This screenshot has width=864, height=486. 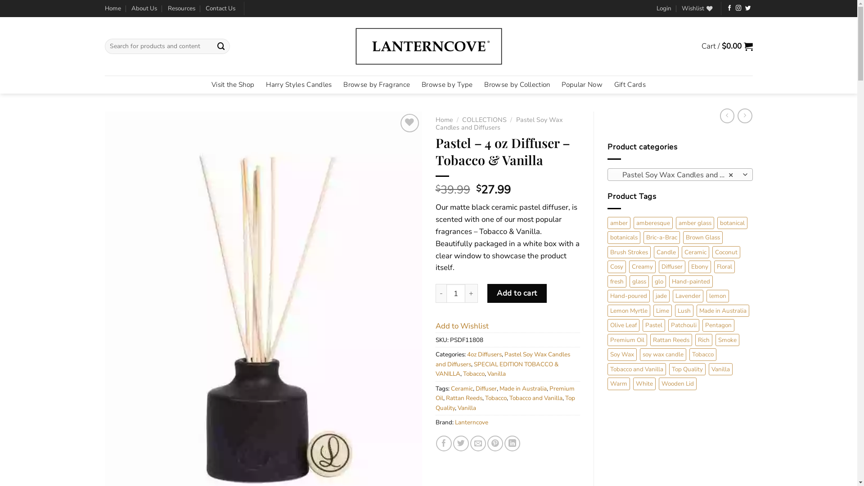 What do you see at coordinates (727, 46) in the screenshot?
I see `Cart / $0.00` at bounding box center [727, 46].